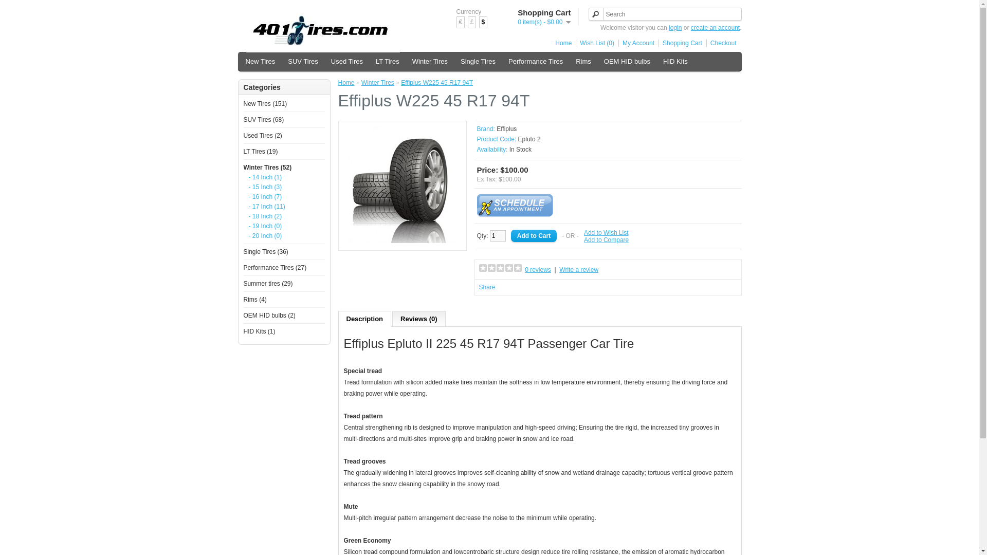  I want to click on - 17 Inch (11), so click(284, 207).